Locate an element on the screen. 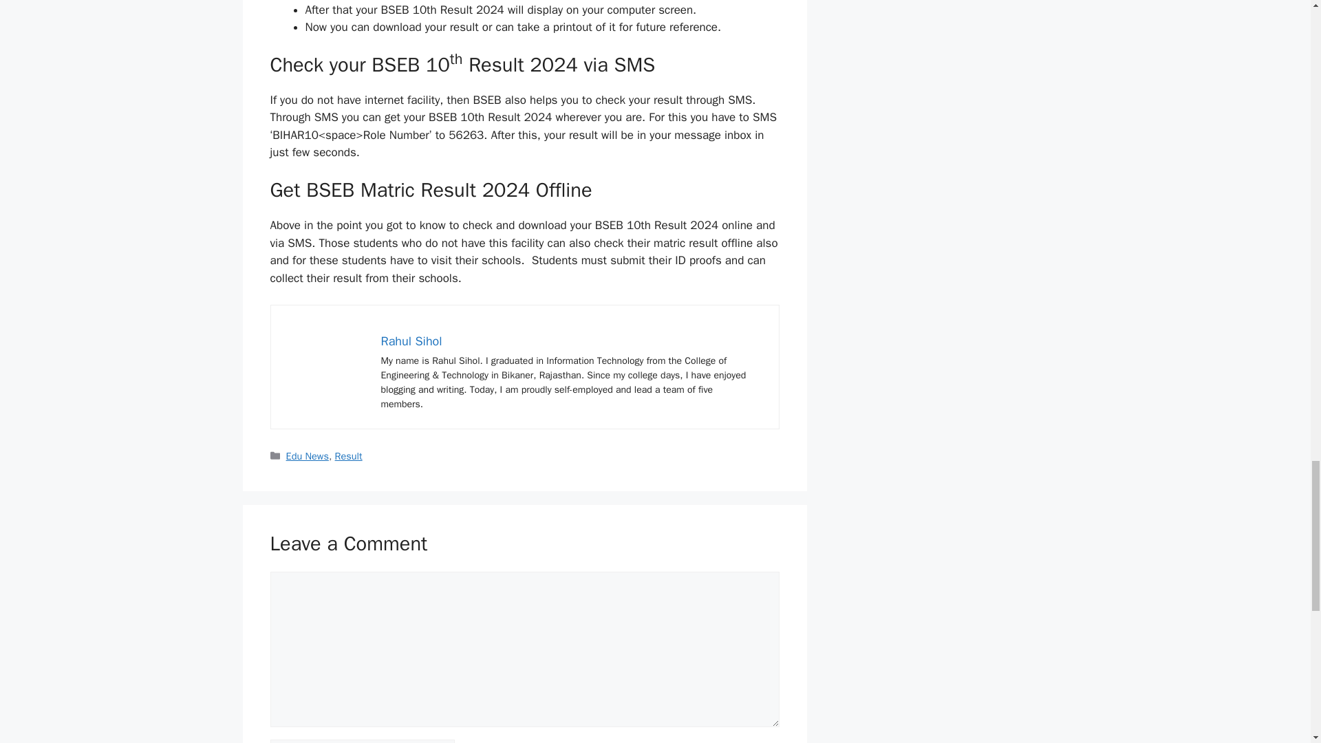  Rahul Sihol is located at coordinates (411, 341).